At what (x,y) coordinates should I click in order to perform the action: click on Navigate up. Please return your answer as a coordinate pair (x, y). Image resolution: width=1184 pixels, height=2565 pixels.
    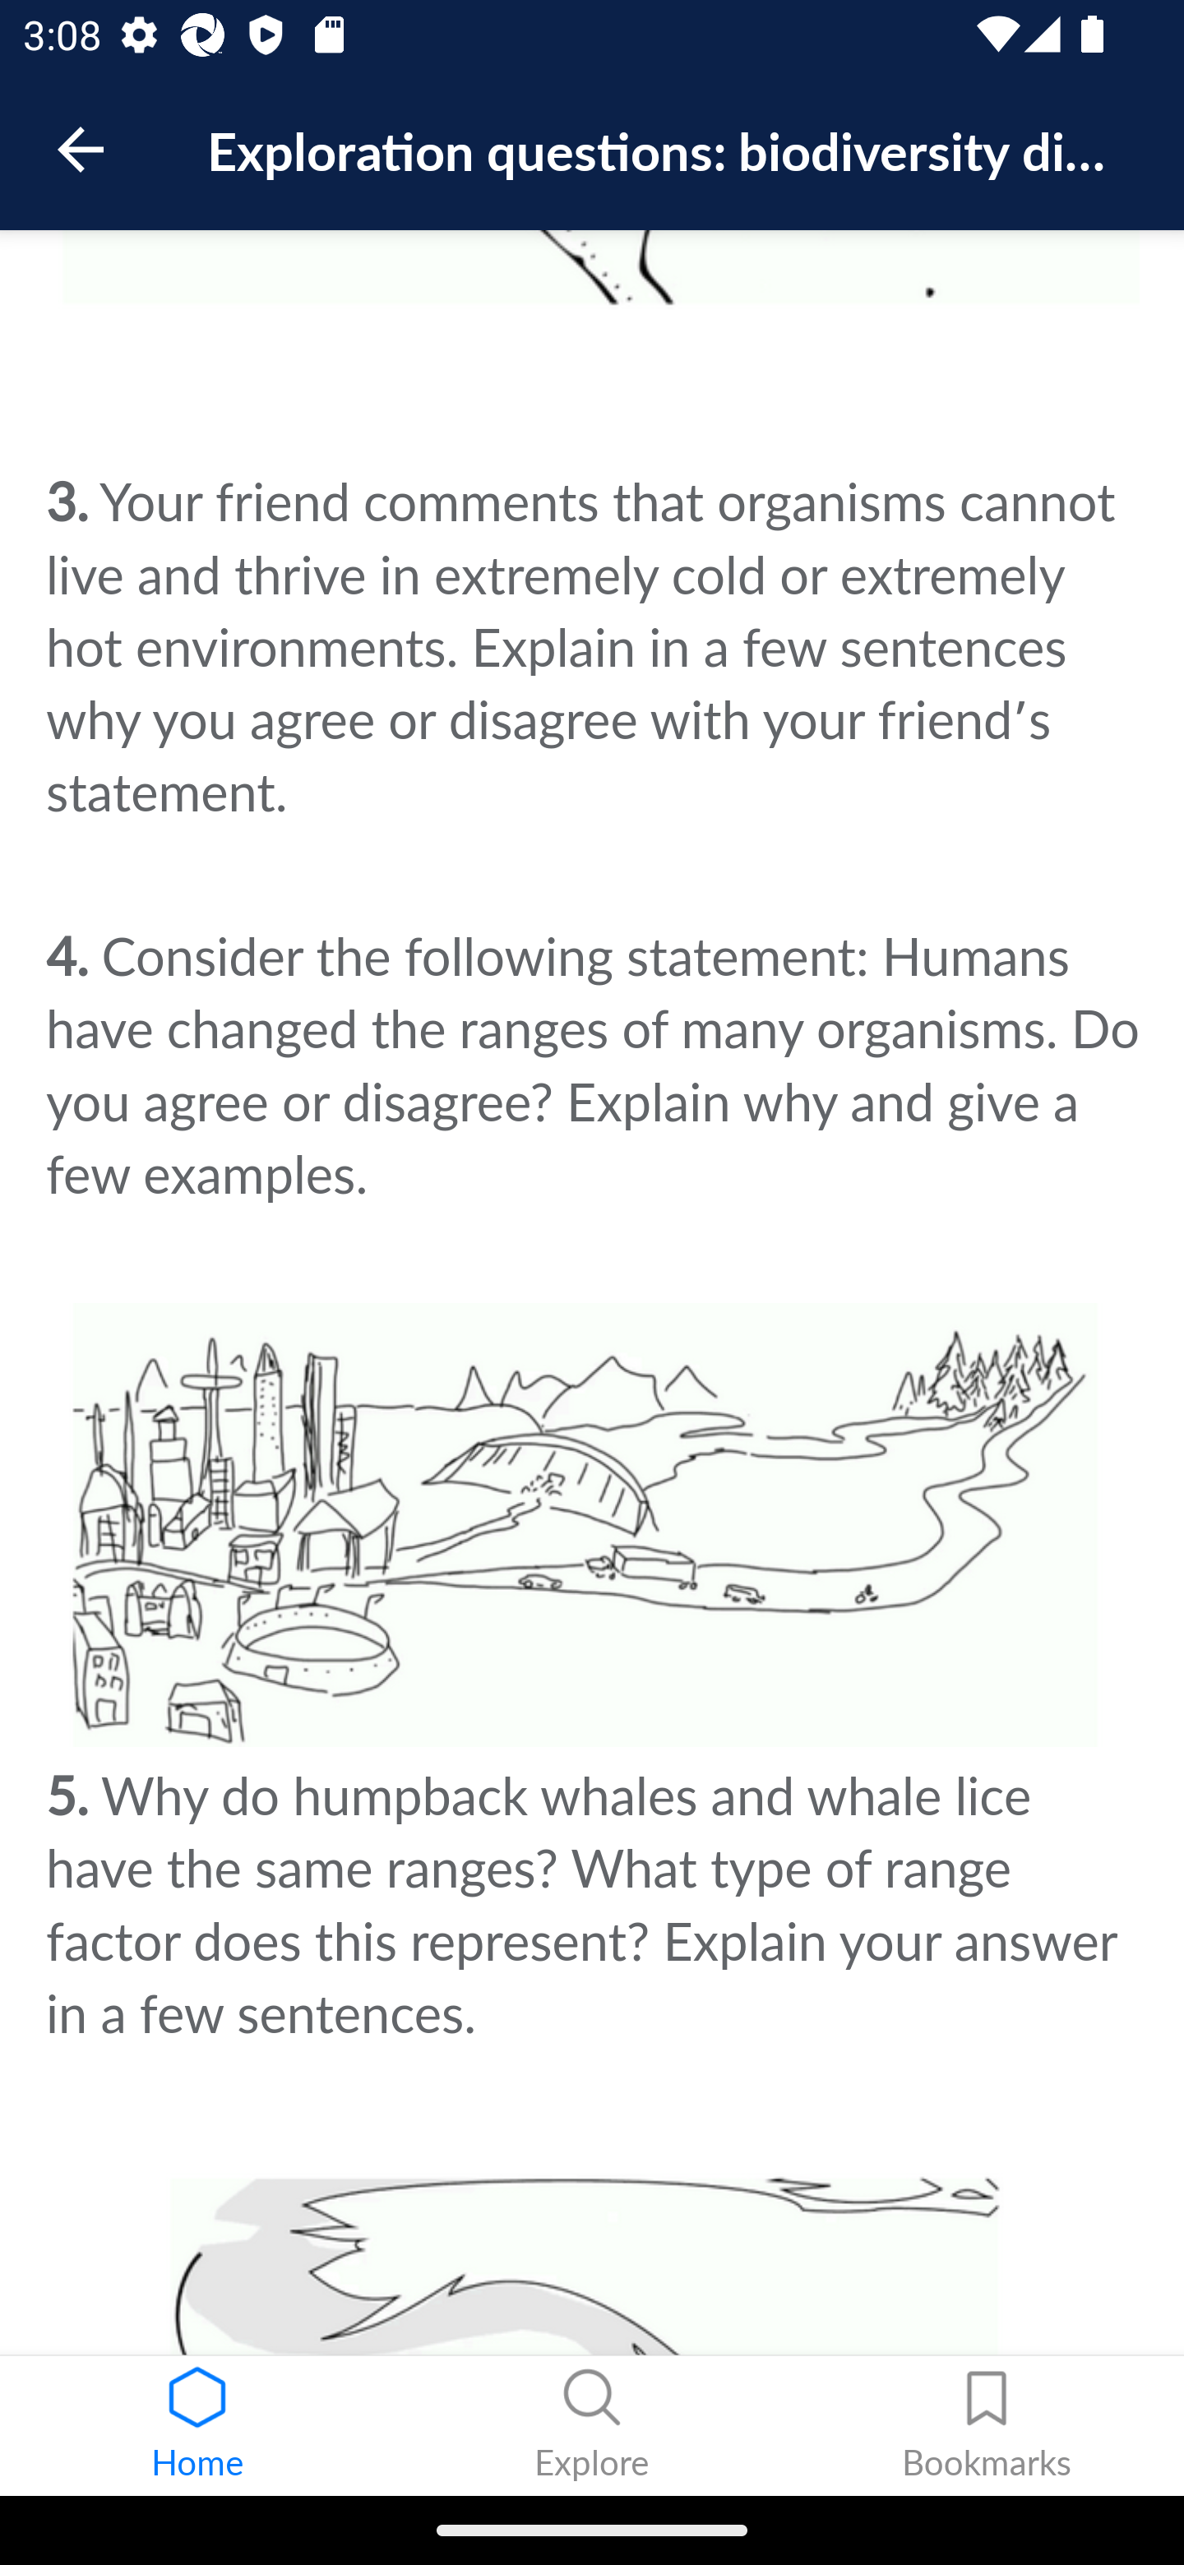
    Looking at the image, I should click on (81, 150).